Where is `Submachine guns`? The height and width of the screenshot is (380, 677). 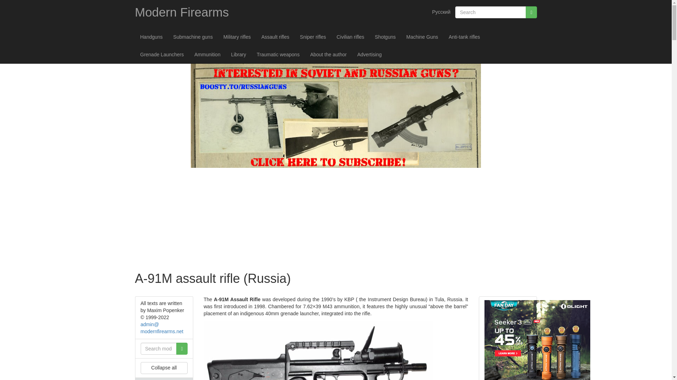
Submachine guns is located at coordinates (193, 37).